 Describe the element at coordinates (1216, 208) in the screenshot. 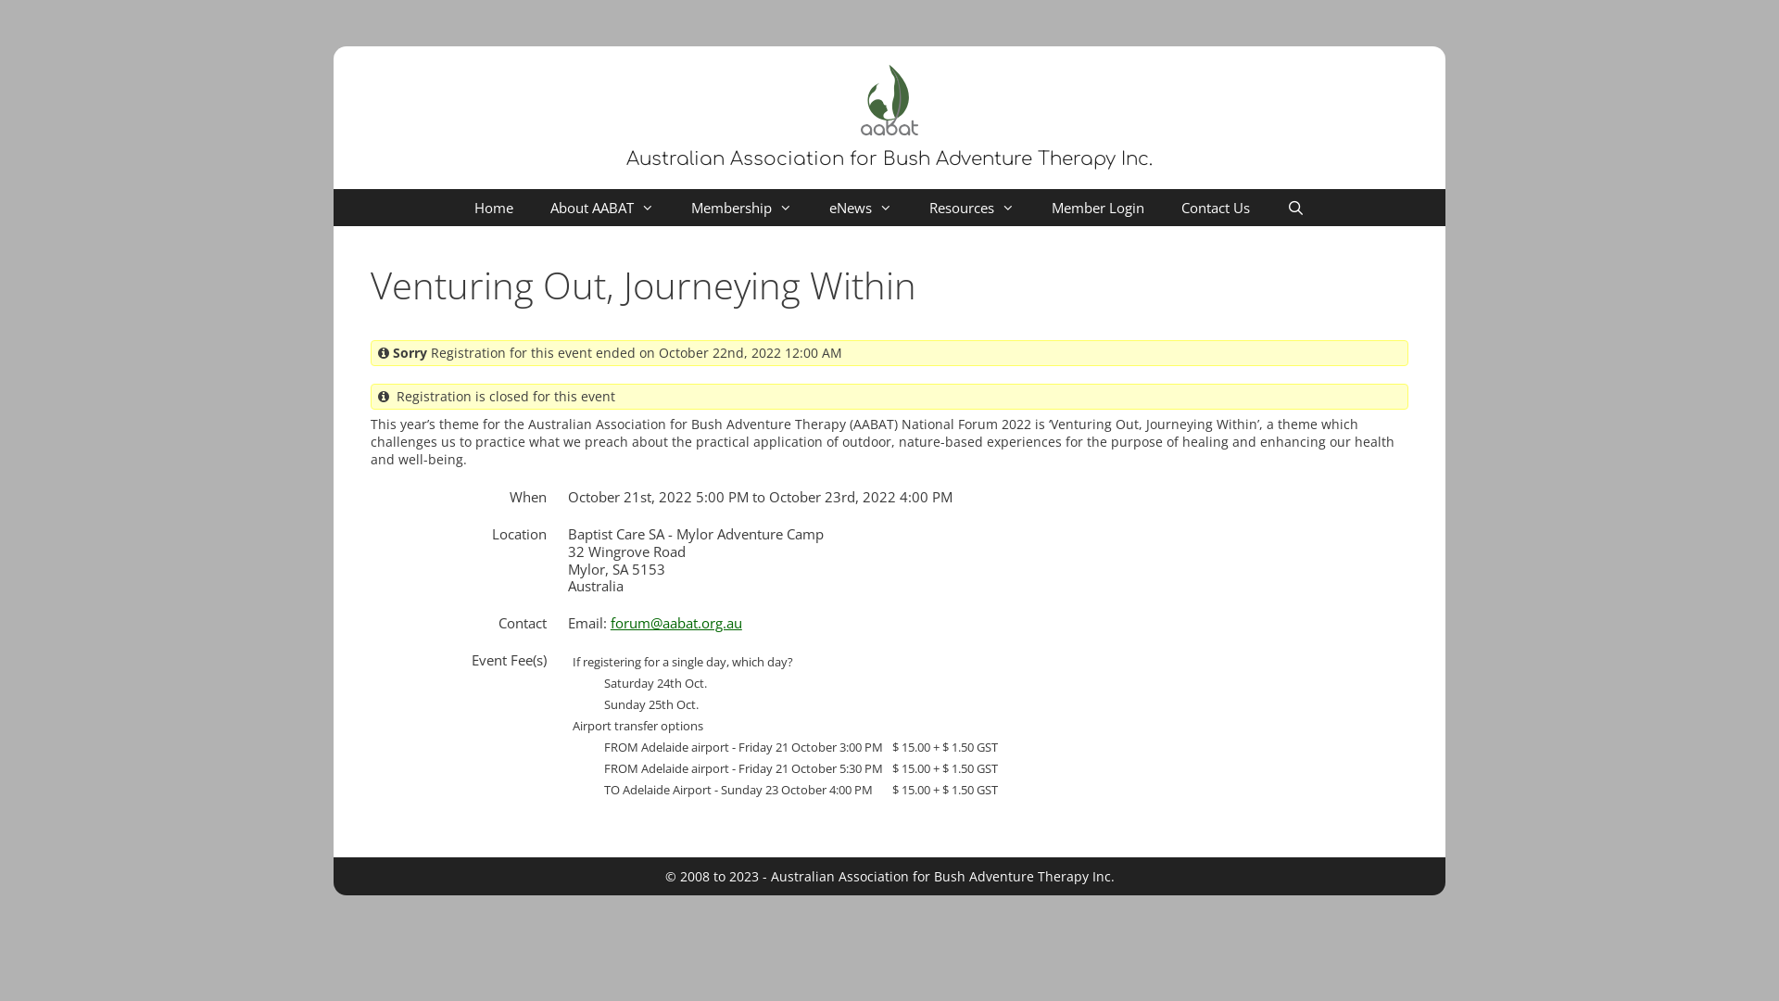

I see `Contact Us` at that location.